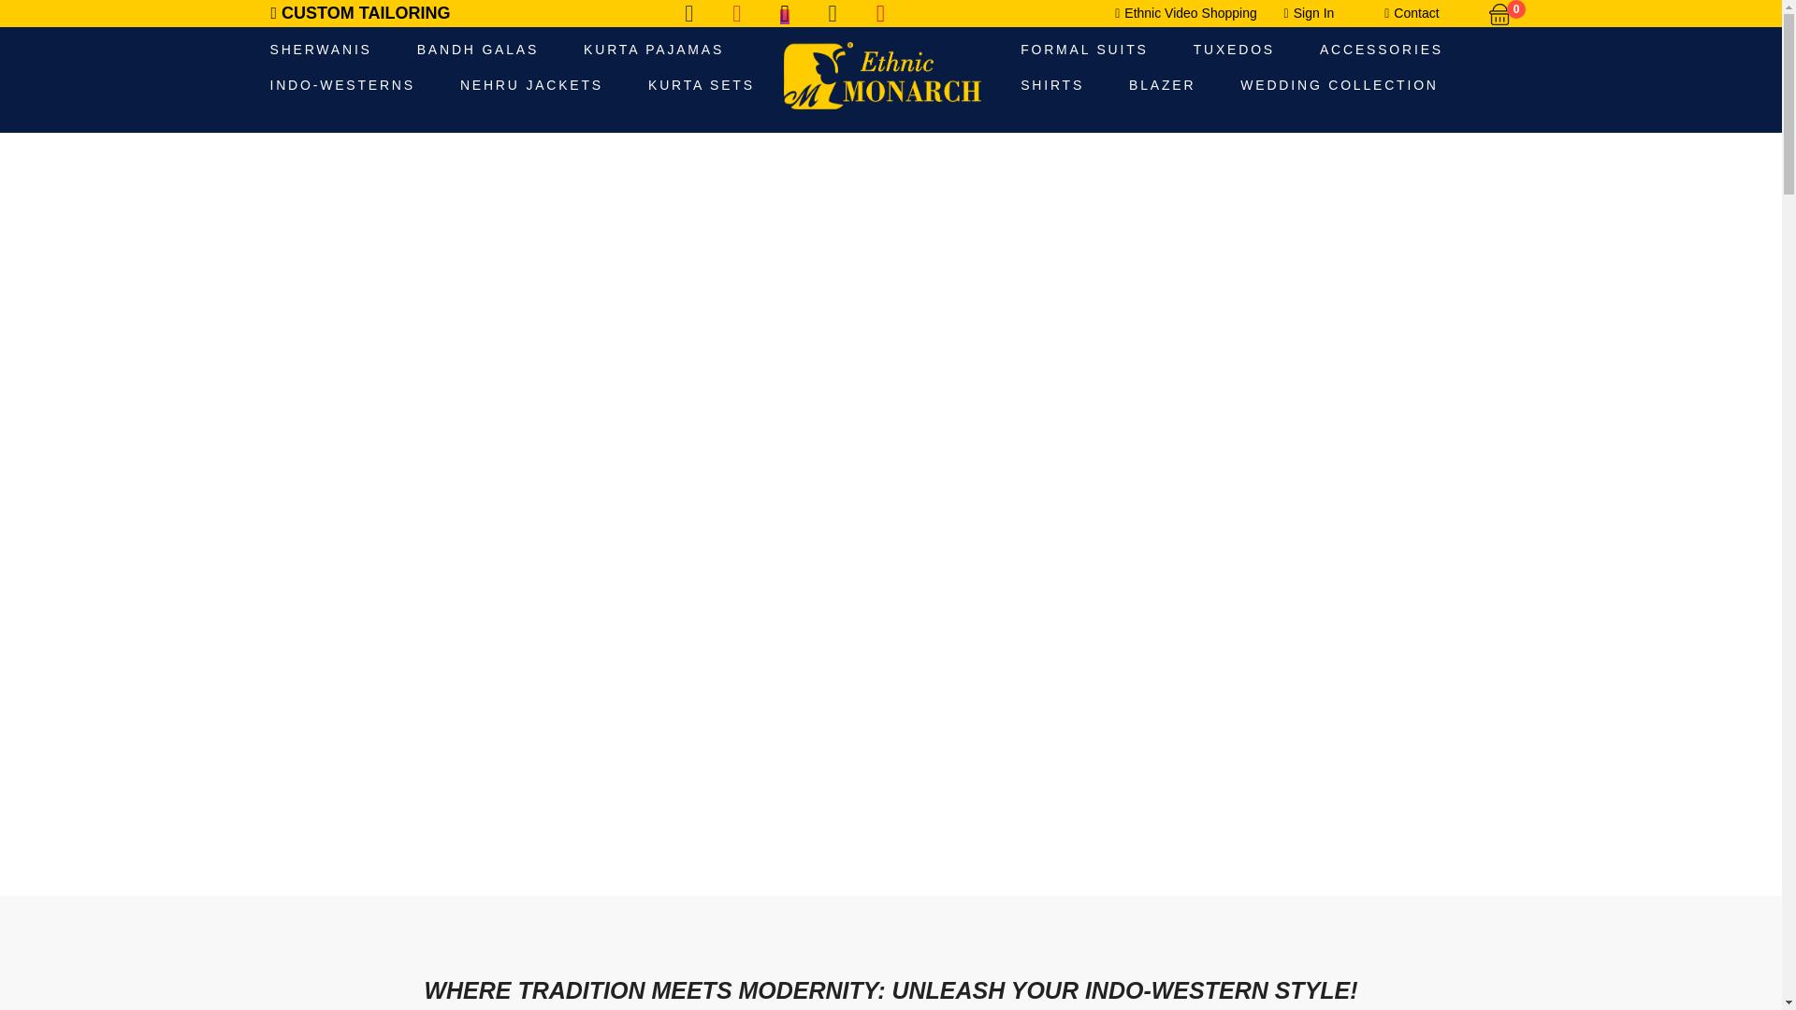 The width and height of the screenshot is (1796, 1010). Describe the element at coordinates (320, 50) in the screenshot. I see `SHERWANIS` at that location.